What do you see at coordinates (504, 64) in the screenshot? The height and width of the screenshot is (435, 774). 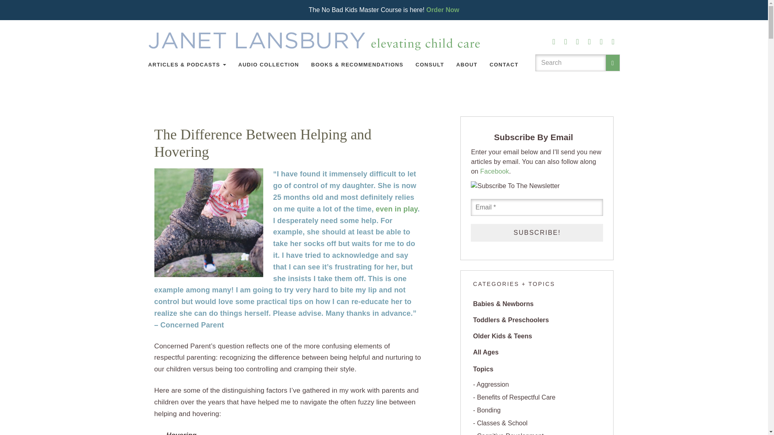 I see `Contact` at bounding box center [504, 64].